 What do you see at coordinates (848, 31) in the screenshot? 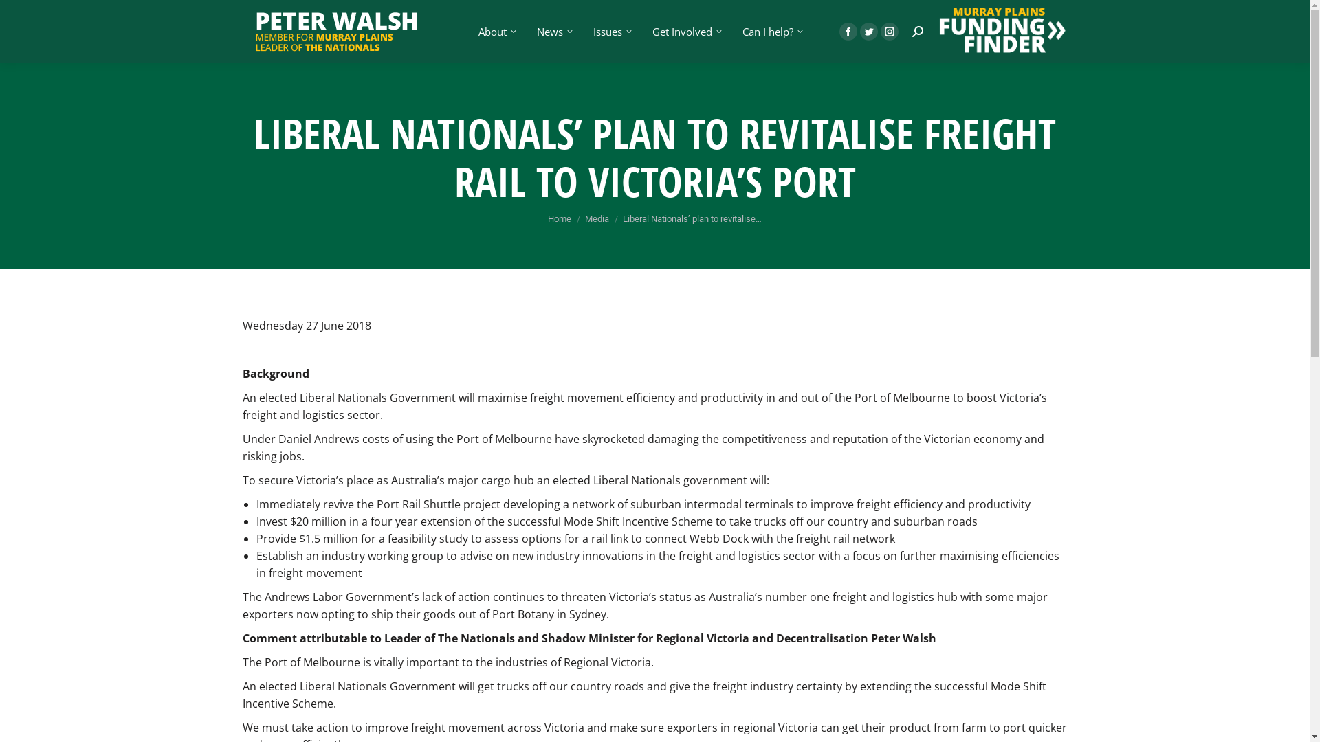
I see `Facebook page opens in new window` at bounding box center [848, 31].